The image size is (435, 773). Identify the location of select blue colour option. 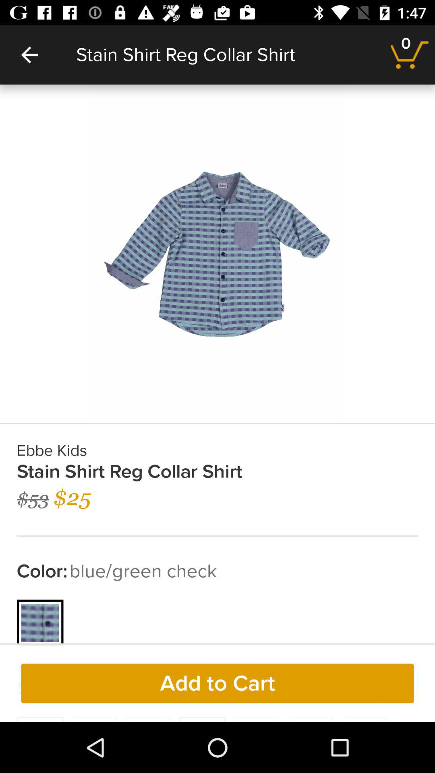
(40, 623).